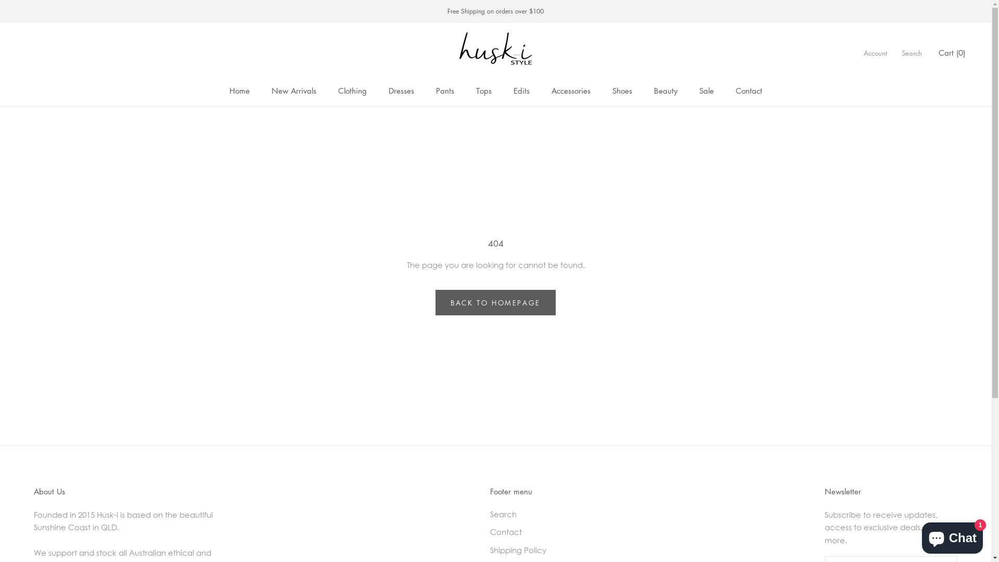 The height and width of the screenshot is (562, 999). Describe the element at coordinates (520, 532) in the screenshot. I see `Contact` at that location.